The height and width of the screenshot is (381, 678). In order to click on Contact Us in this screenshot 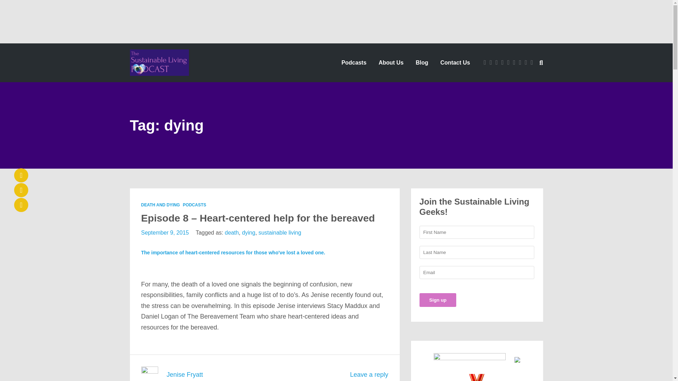, I will do `click(455, 62)`.